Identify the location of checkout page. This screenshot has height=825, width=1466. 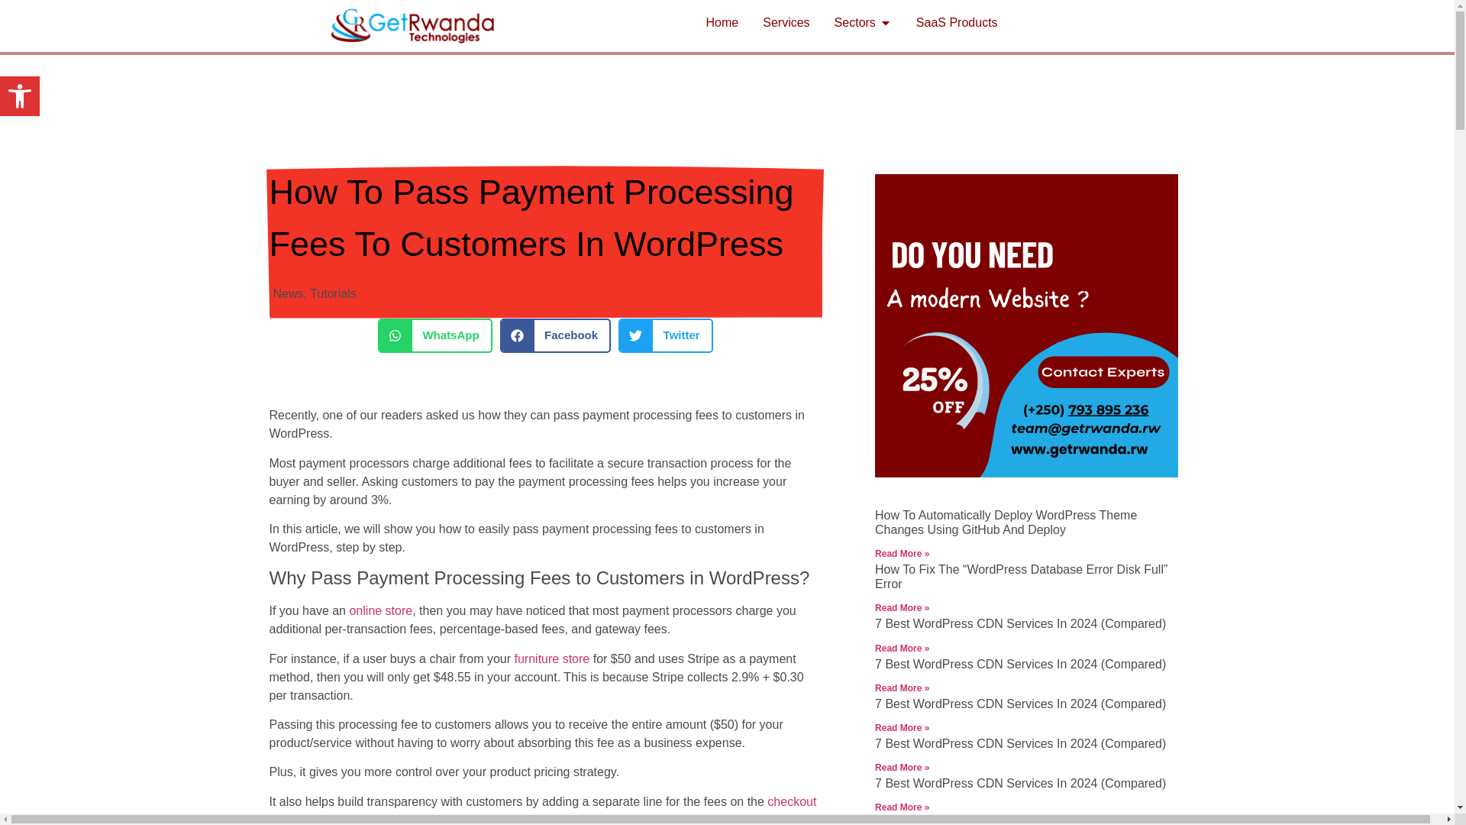
(333, 293).